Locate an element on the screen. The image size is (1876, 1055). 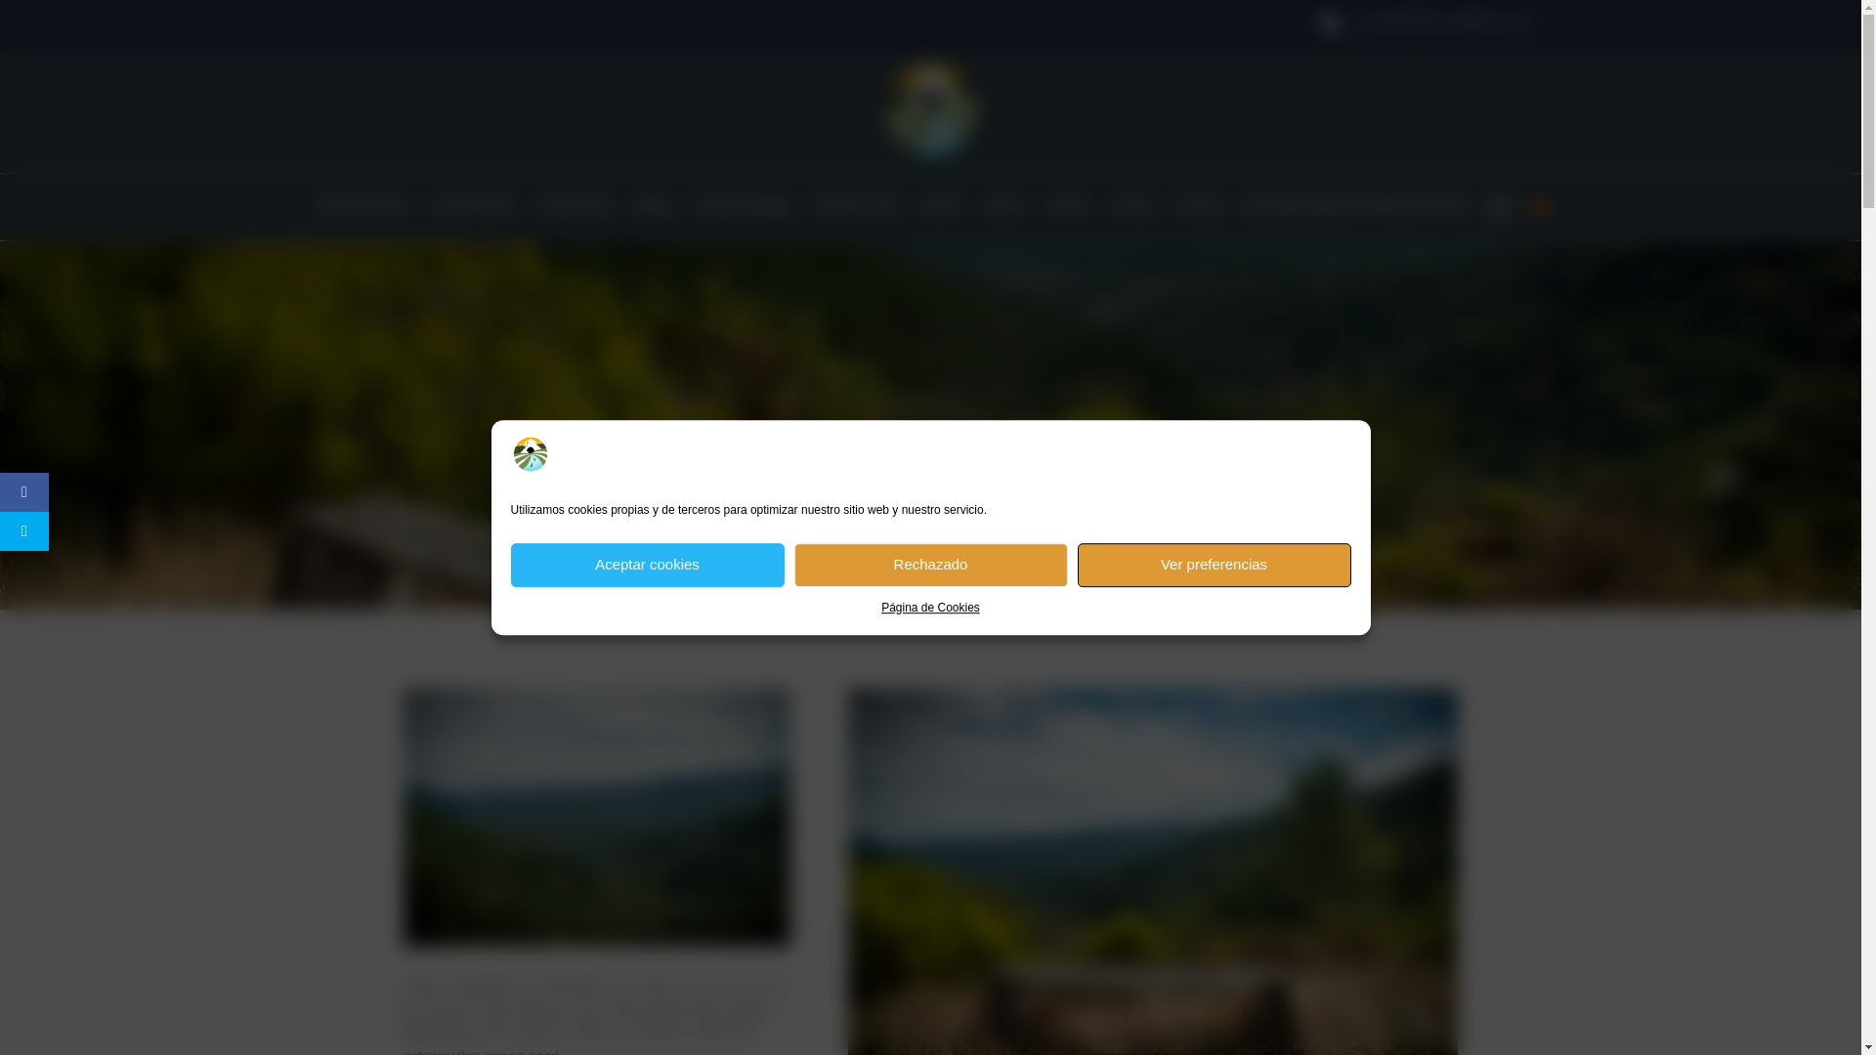
Aceptar cookies is located at coordinates (647, 565).